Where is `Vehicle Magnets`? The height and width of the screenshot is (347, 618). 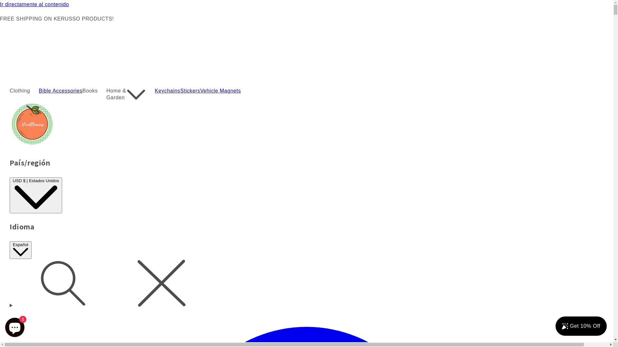 Vehicle Magnets is located at coordinates (220, 91).